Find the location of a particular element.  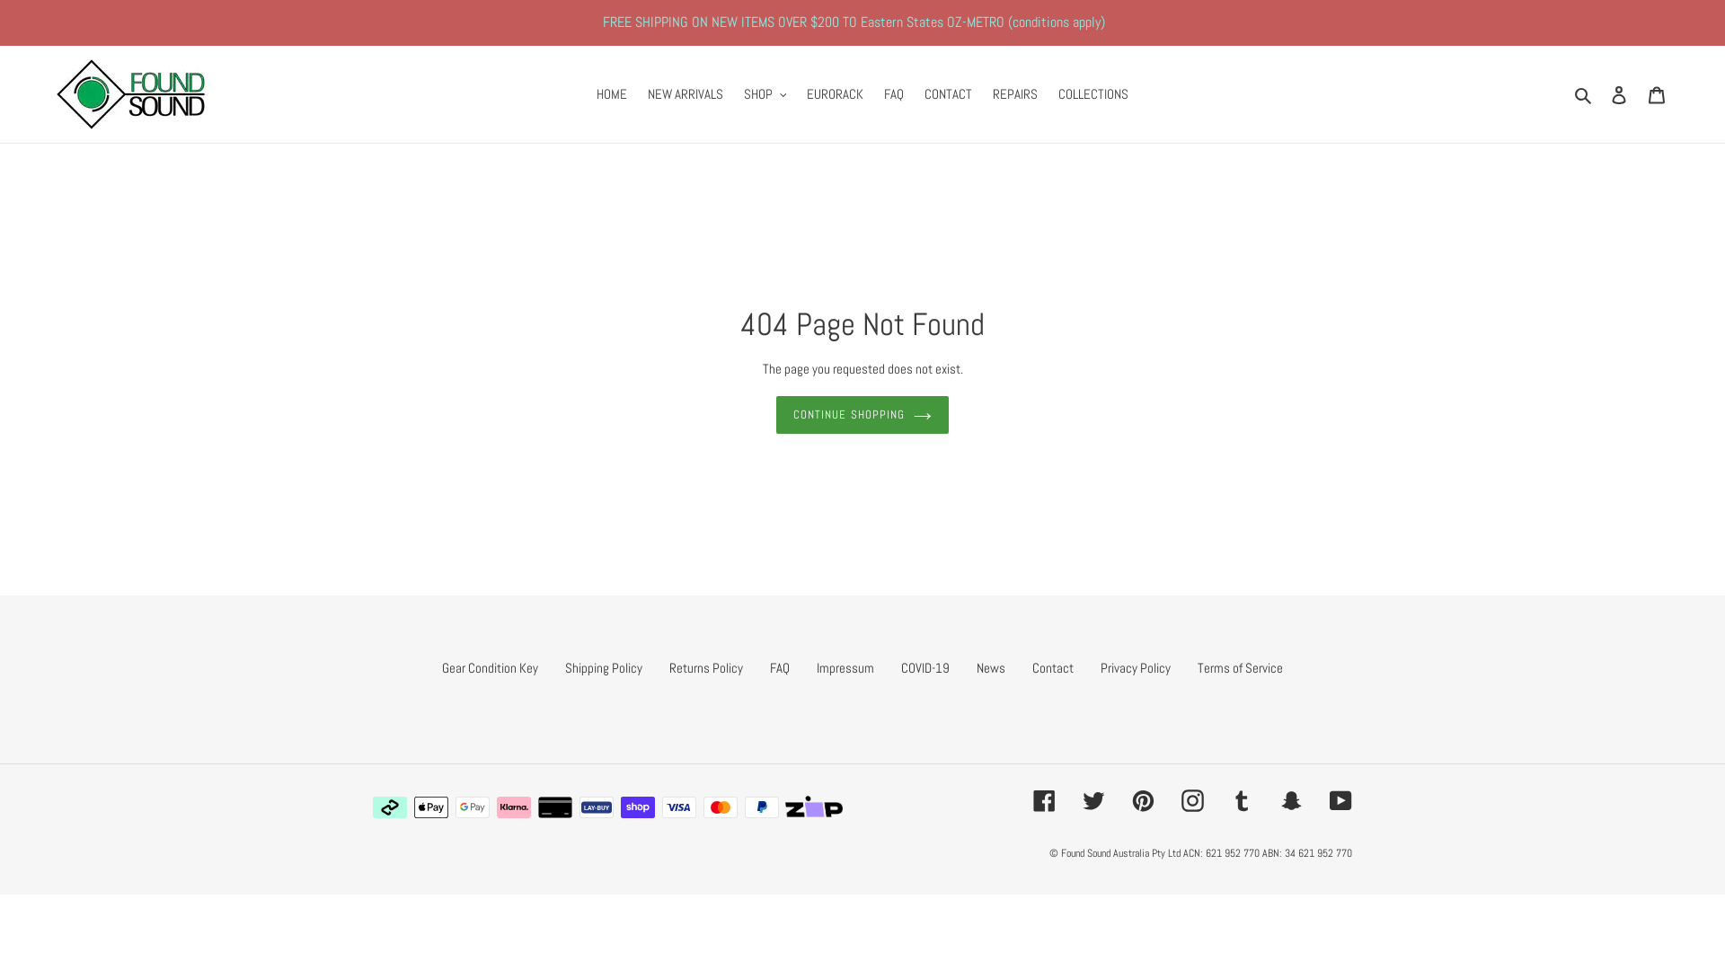

Terms of Service is located at coordinates (1240, 668).